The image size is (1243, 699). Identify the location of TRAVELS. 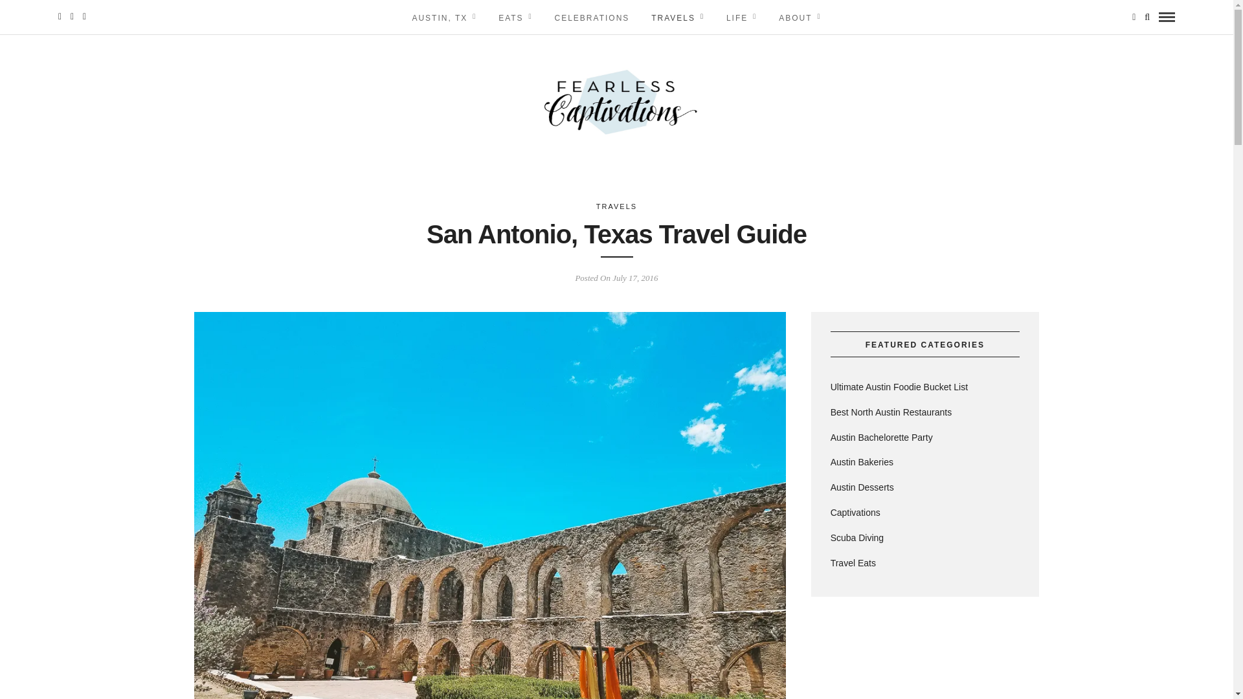
(616, 206).